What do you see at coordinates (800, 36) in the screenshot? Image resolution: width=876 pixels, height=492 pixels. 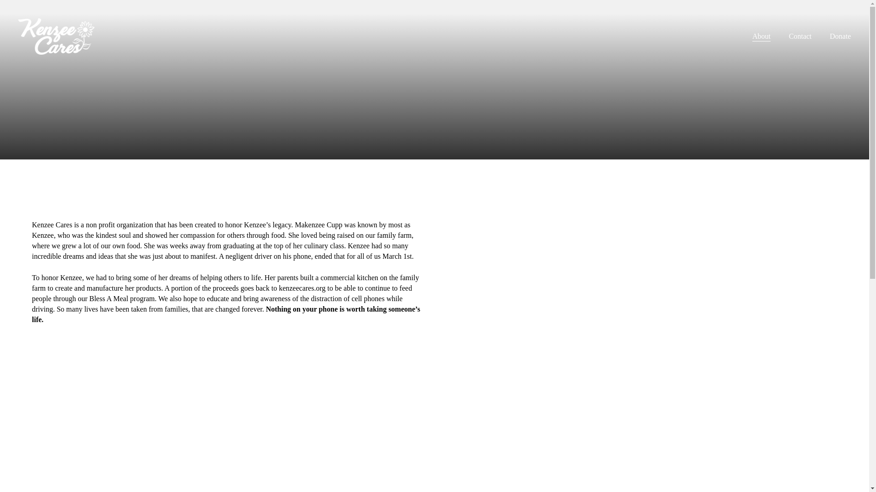 I see `Contact` at bounding box center [800, 36].